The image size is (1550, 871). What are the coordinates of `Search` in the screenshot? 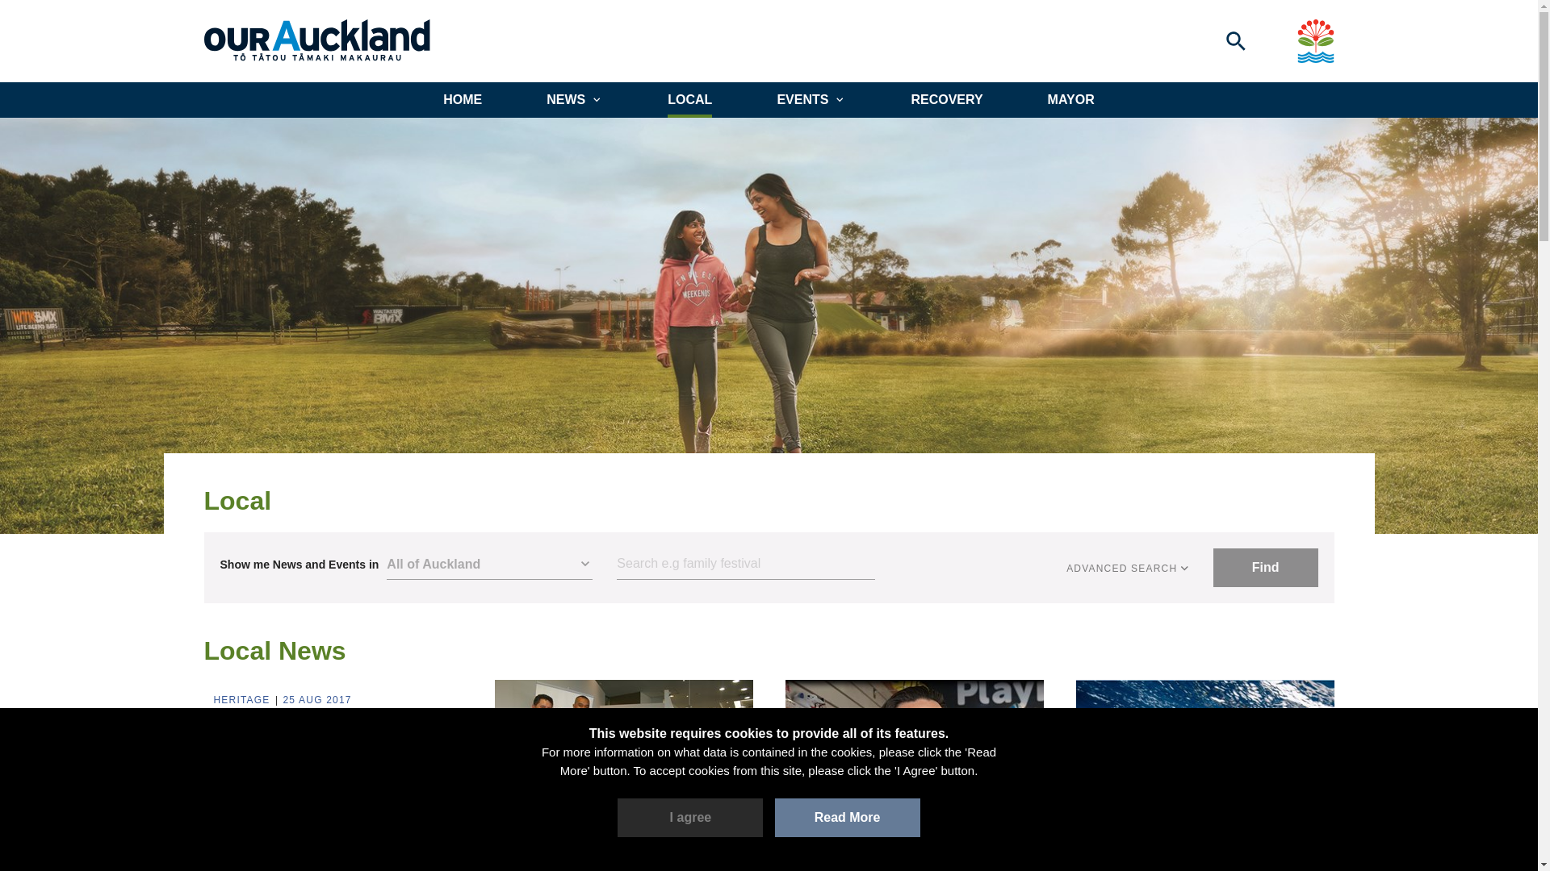 It's located at (746, 565).